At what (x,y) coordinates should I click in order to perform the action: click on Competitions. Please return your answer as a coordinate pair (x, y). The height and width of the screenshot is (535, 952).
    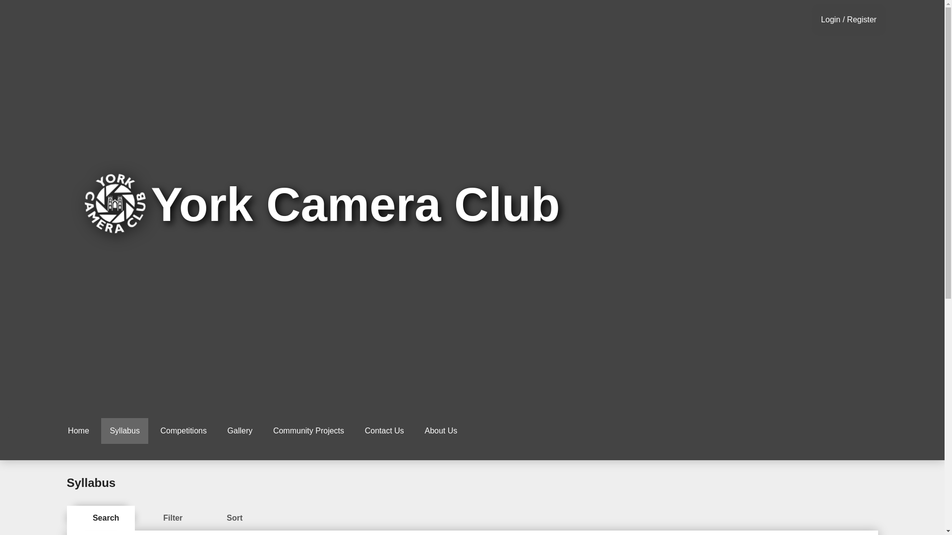
    Looking at the image, I should click on (183, 431).